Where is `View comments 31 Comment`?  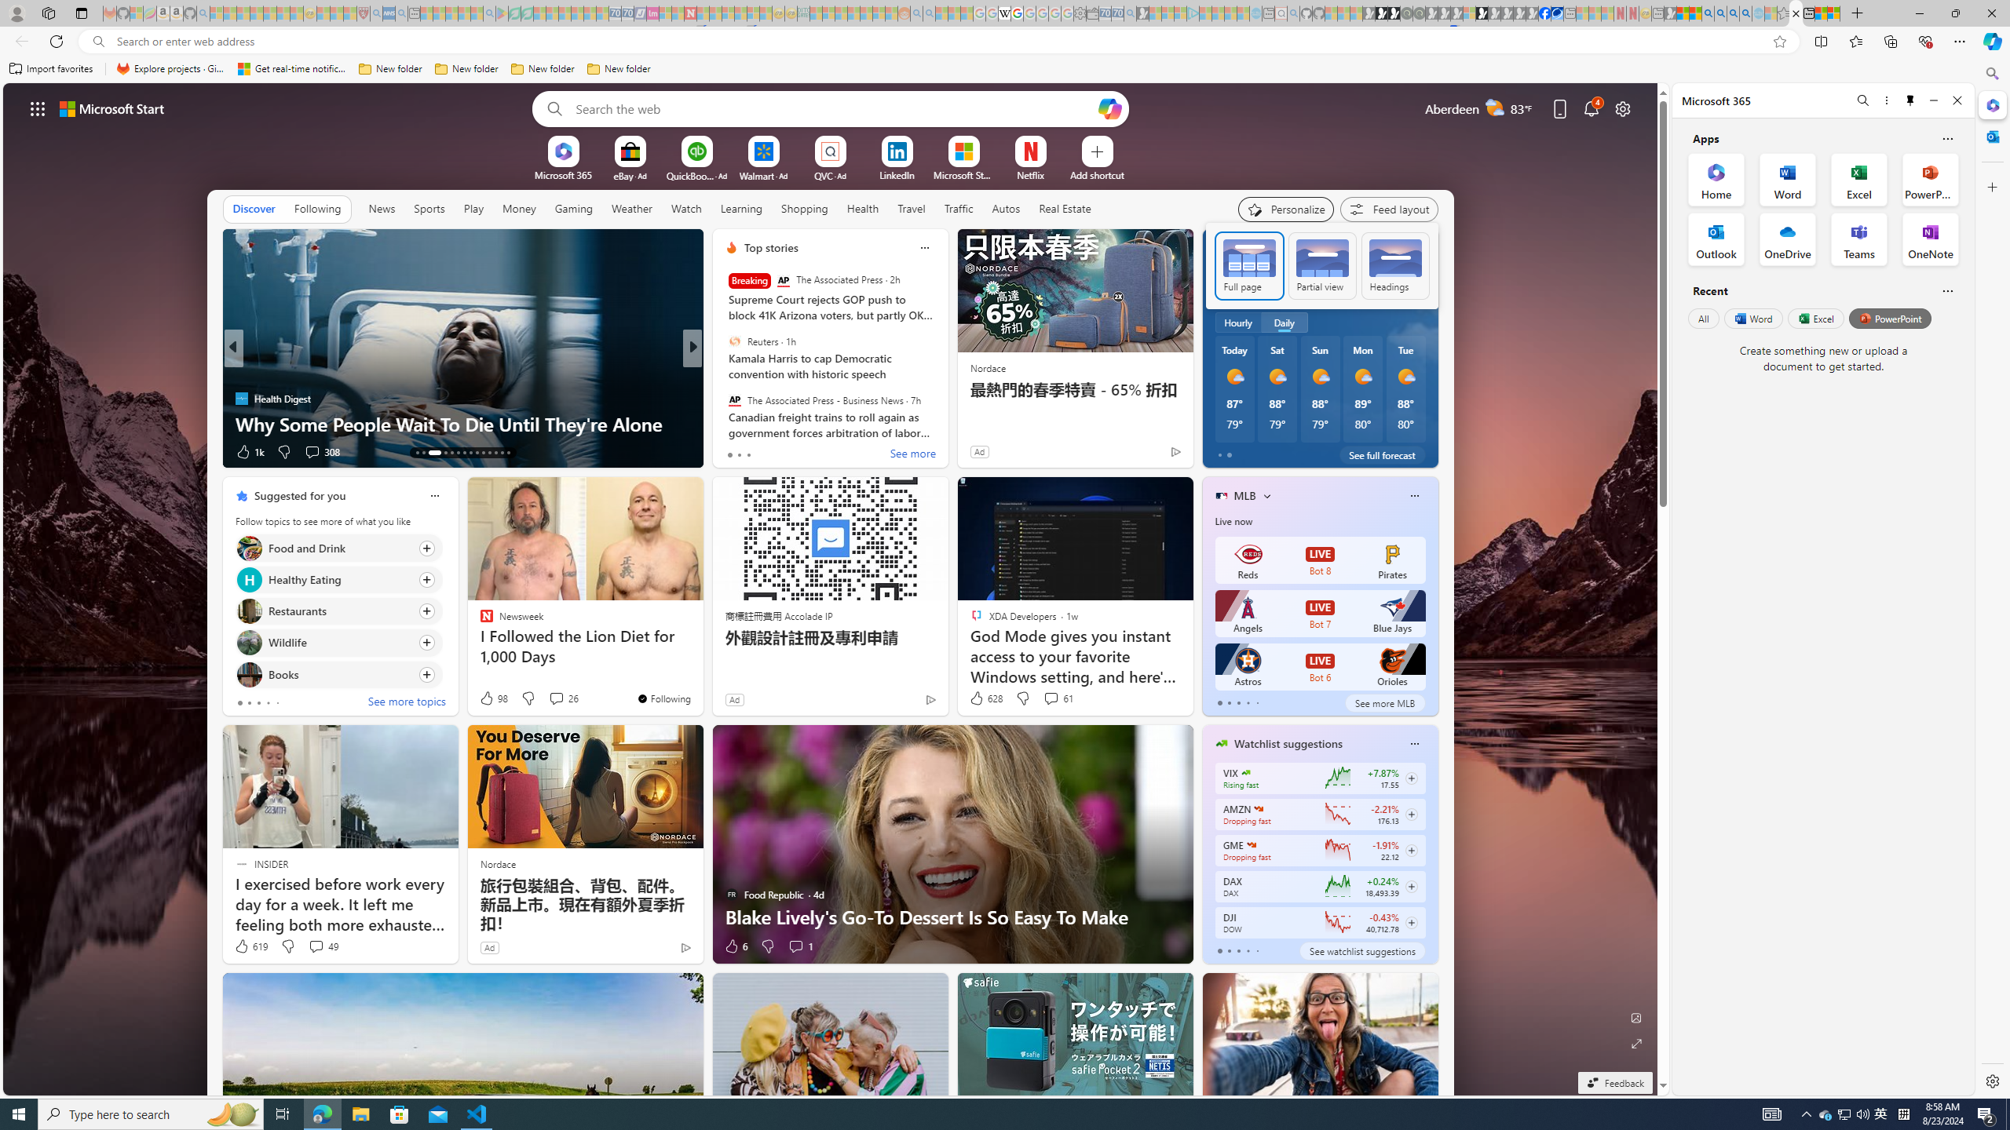 View comments 31 Comment is located at coordinates (802, 451).